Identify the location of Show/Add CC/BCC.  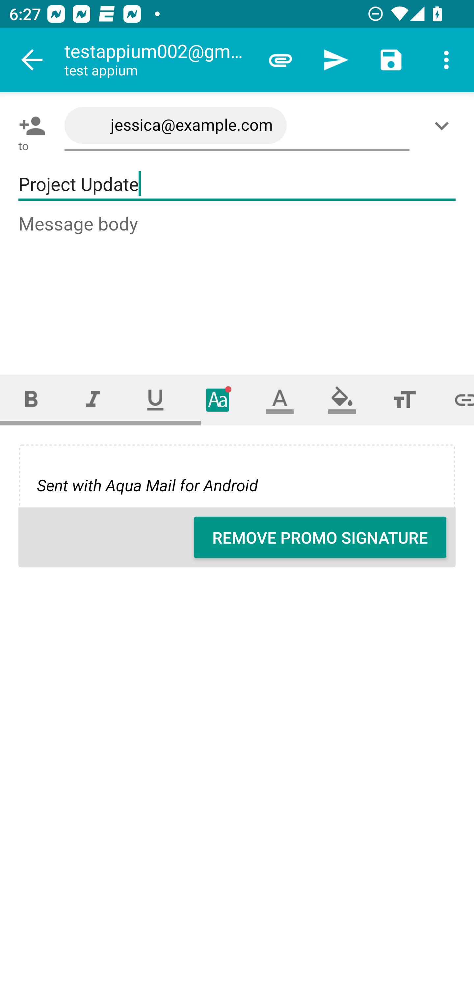
(444, 125).